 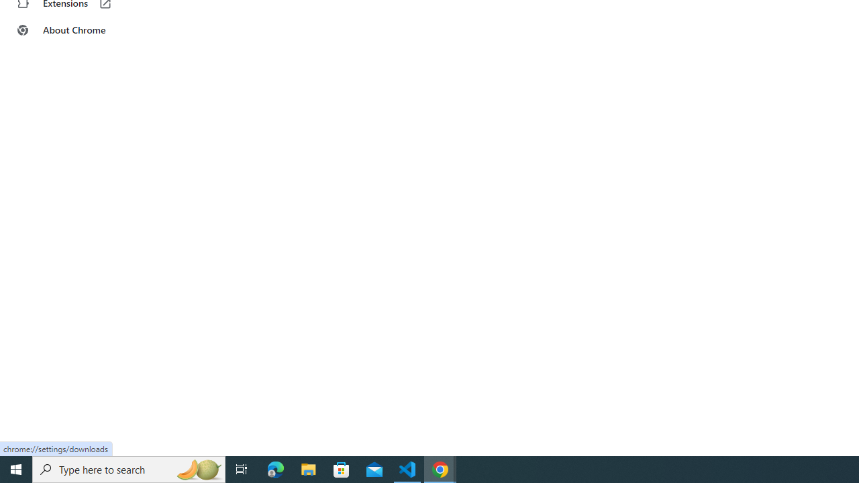 What do you see at coordinates (83, 30) in the screenshot?
I see `About Chrome` at bounding box center [83, 30].